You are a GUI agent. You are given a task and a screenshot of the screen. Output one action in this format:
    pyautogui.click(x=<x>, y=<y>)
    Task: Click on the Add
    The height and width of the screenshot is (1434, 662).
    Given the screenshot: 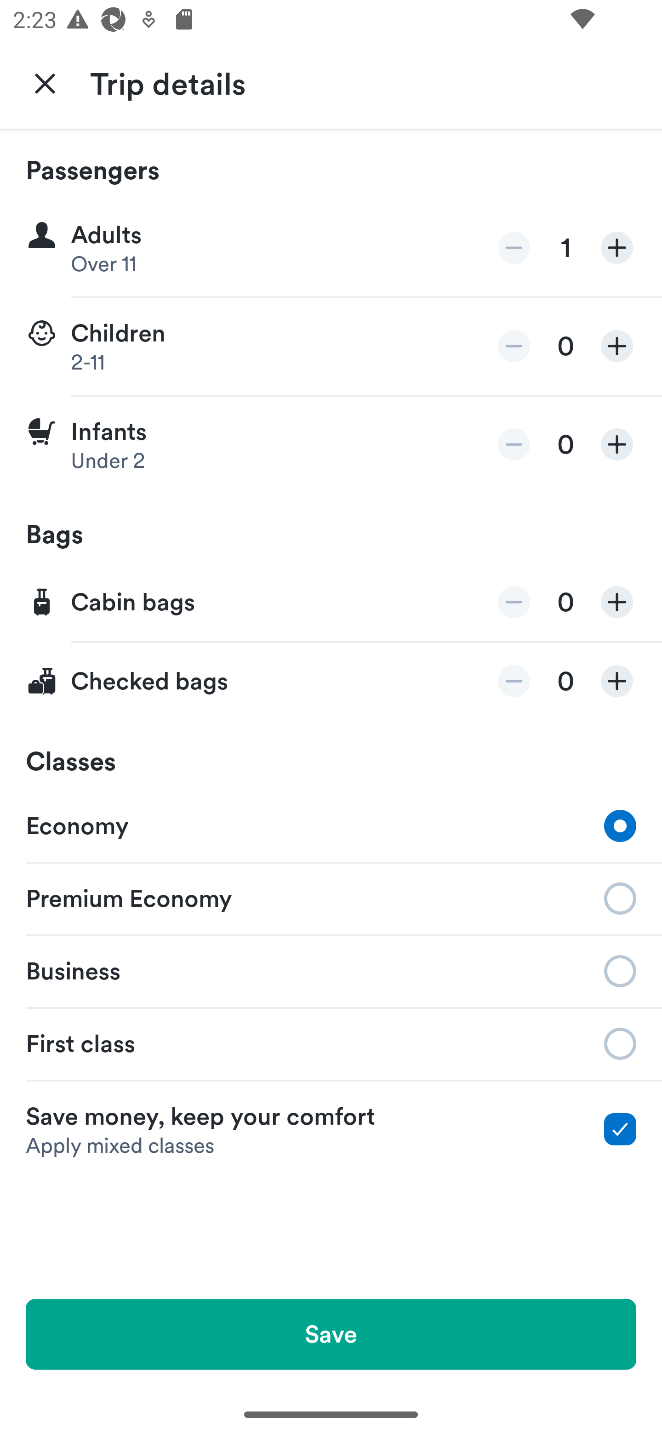 What is the action you would take?
    pyautogui.click(x=617, y=681)
    